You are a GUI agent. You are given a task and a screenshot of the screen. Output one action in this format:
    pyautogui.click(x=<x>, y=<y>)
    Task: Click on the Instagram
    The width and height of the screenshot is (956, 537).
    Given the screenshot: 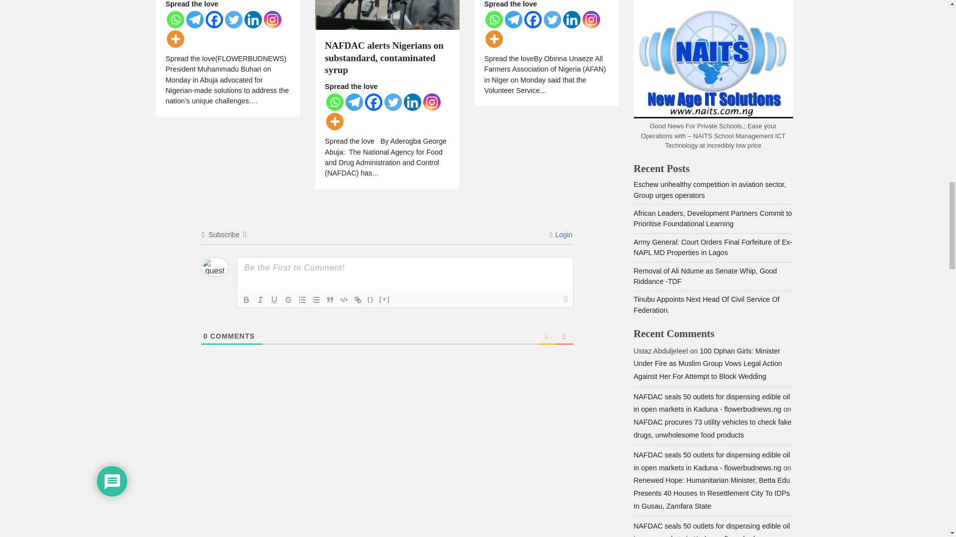 What is the action you would take?
    pyautogui.click(x=272, y=19)
    